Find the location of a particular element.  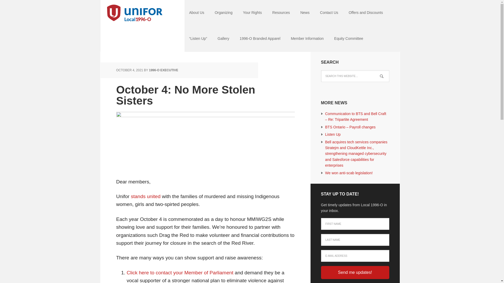

Resources is located at coordinates (281, 13).